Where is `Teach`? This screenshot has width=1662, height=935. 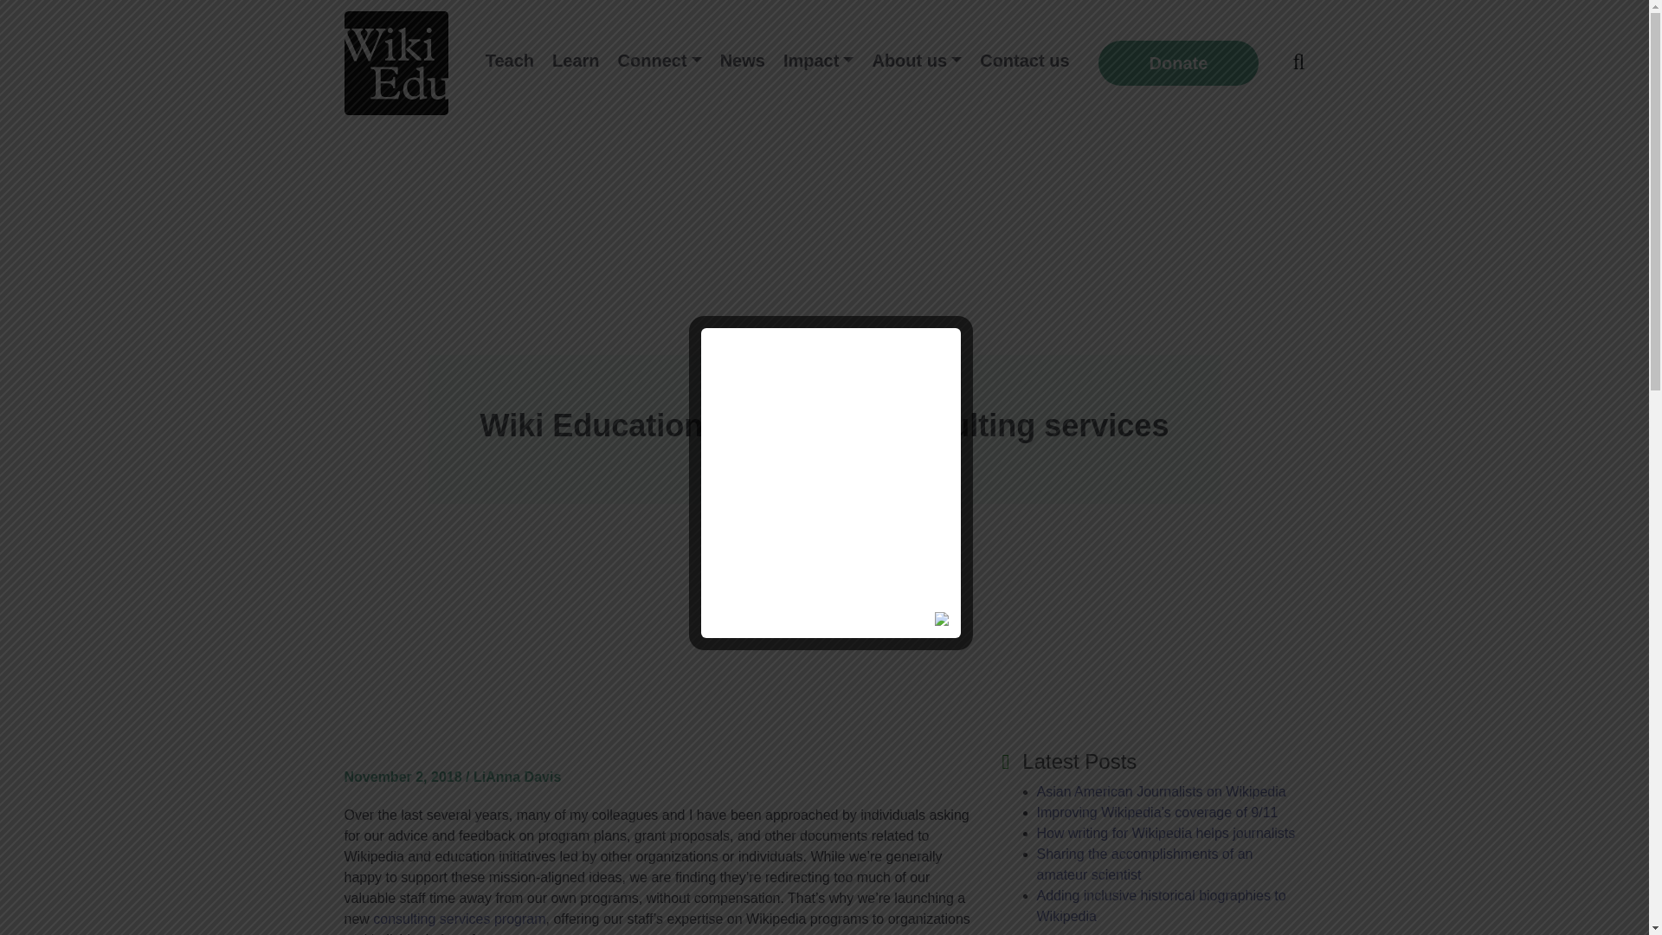
Teach is located at coordinates (509, 61).